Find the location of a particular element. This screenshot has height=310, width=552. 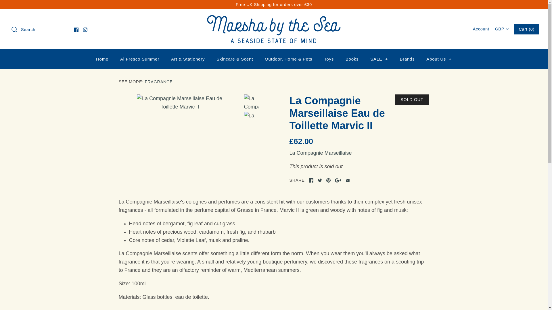

Instagram is located at coordinates (85, 30).